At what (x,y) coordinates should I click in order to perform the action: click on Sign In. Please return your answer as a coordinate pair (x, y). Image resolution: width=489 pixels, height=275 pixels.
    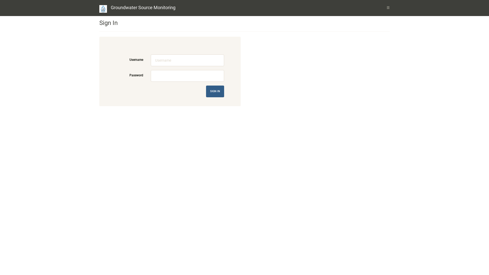
    Looking at the image, I should click on (215, 91).